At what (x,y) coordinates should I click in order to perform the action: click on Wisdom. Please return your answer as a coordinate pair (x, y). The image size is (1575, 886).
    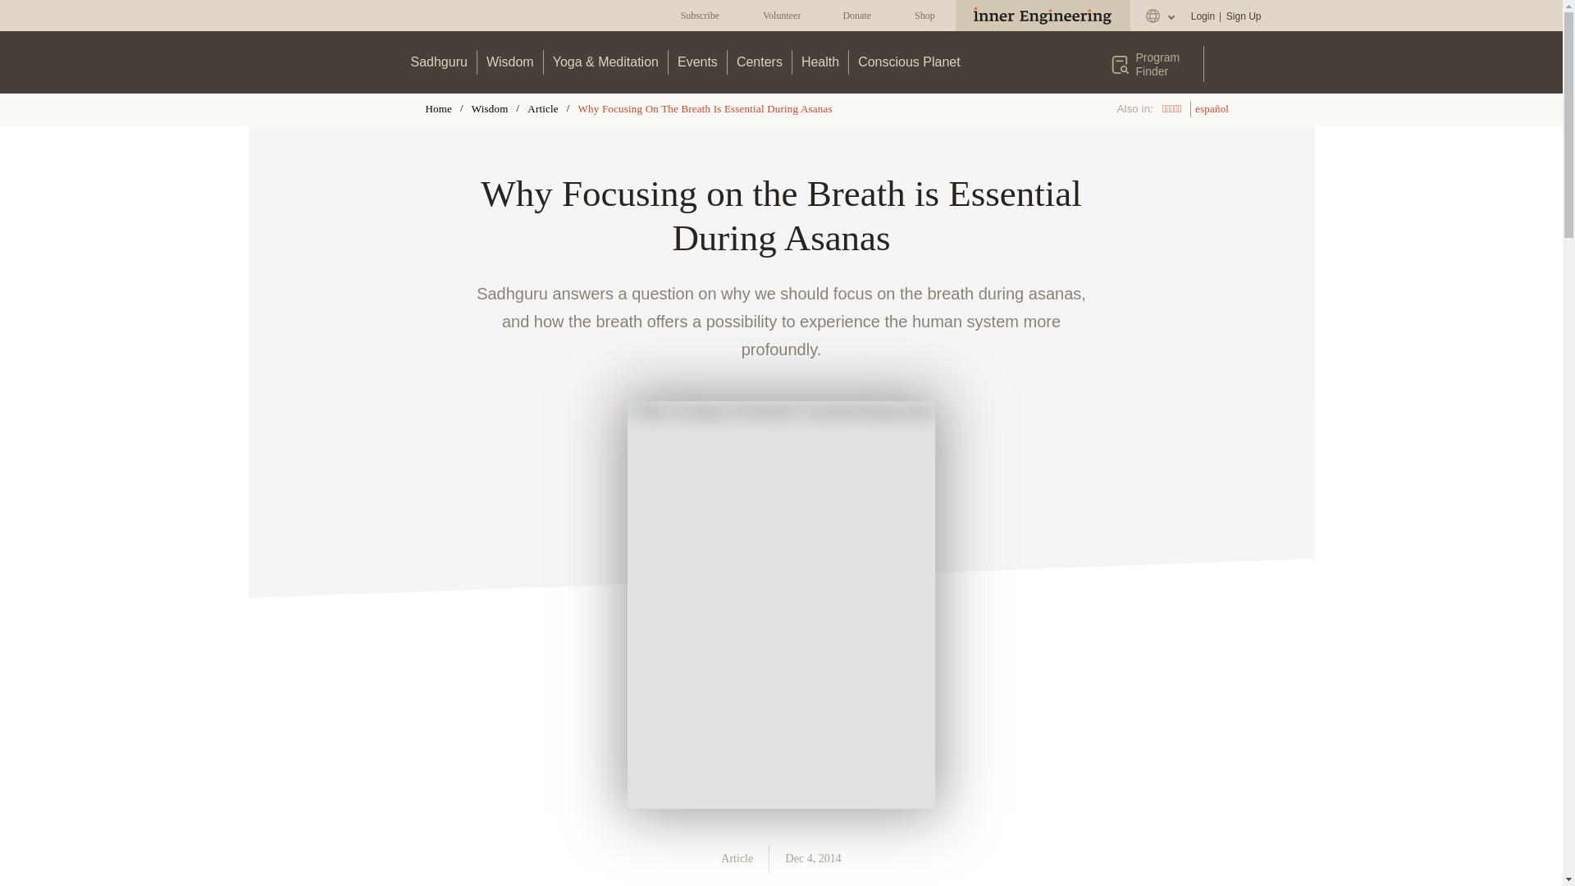
    Looking at the image, I should click on (510, 62).